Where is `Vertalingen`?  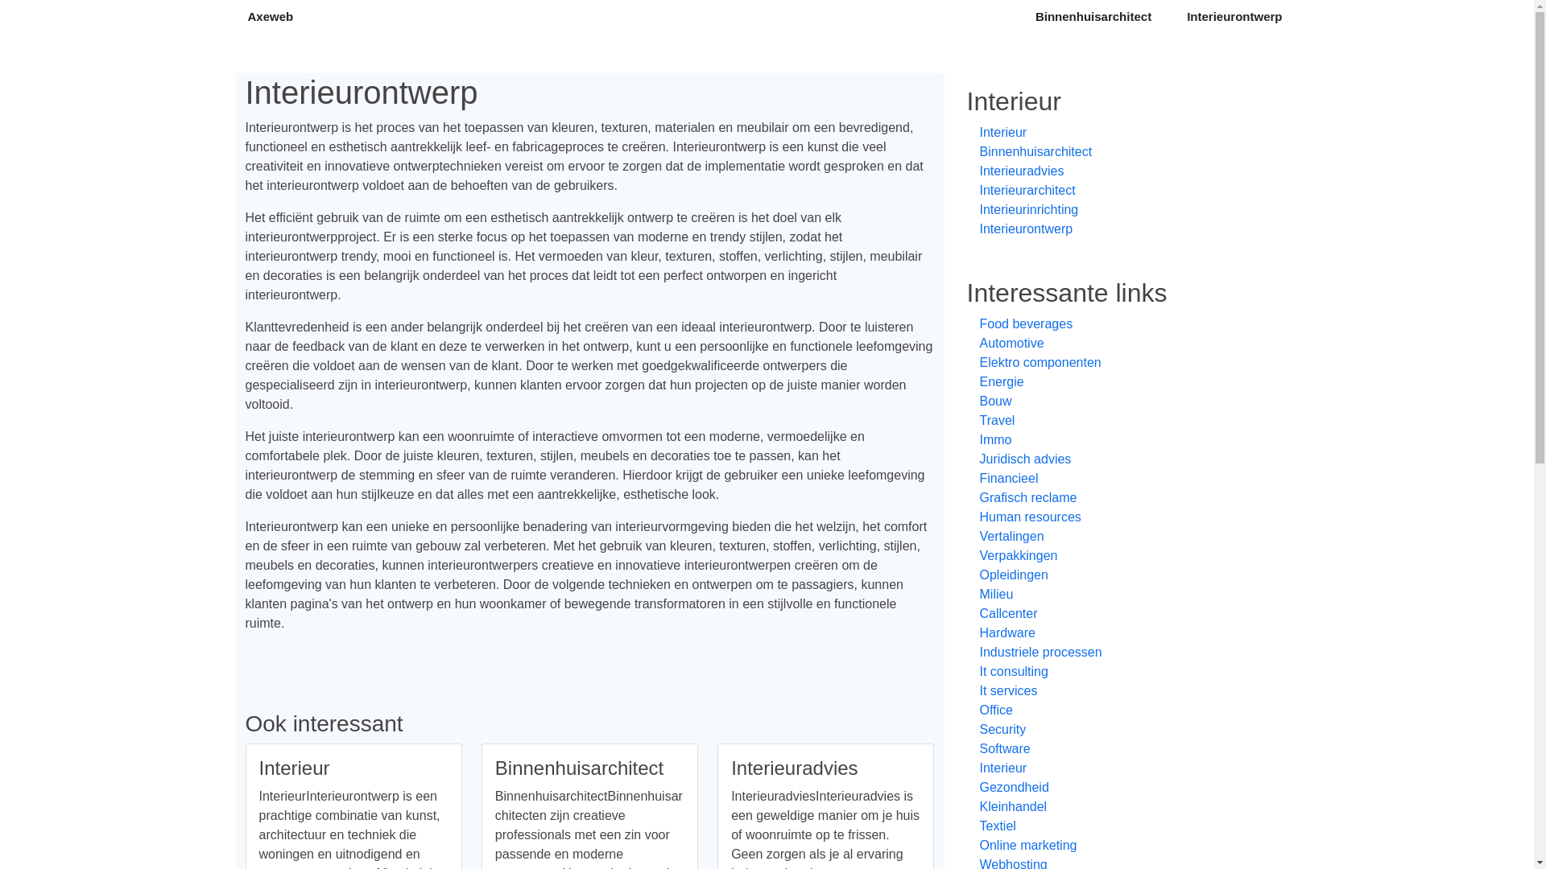
Vertalingen is located at coordinates (1121, 537).